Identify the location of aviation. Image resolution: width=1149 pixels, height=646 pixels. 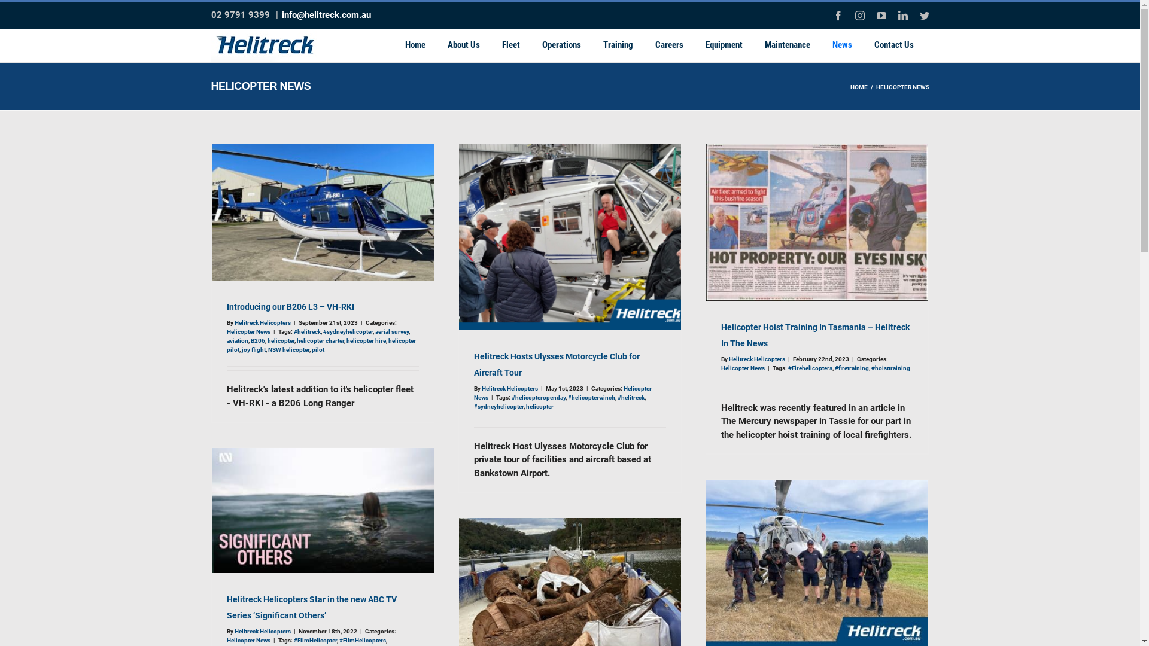
(237, 341).